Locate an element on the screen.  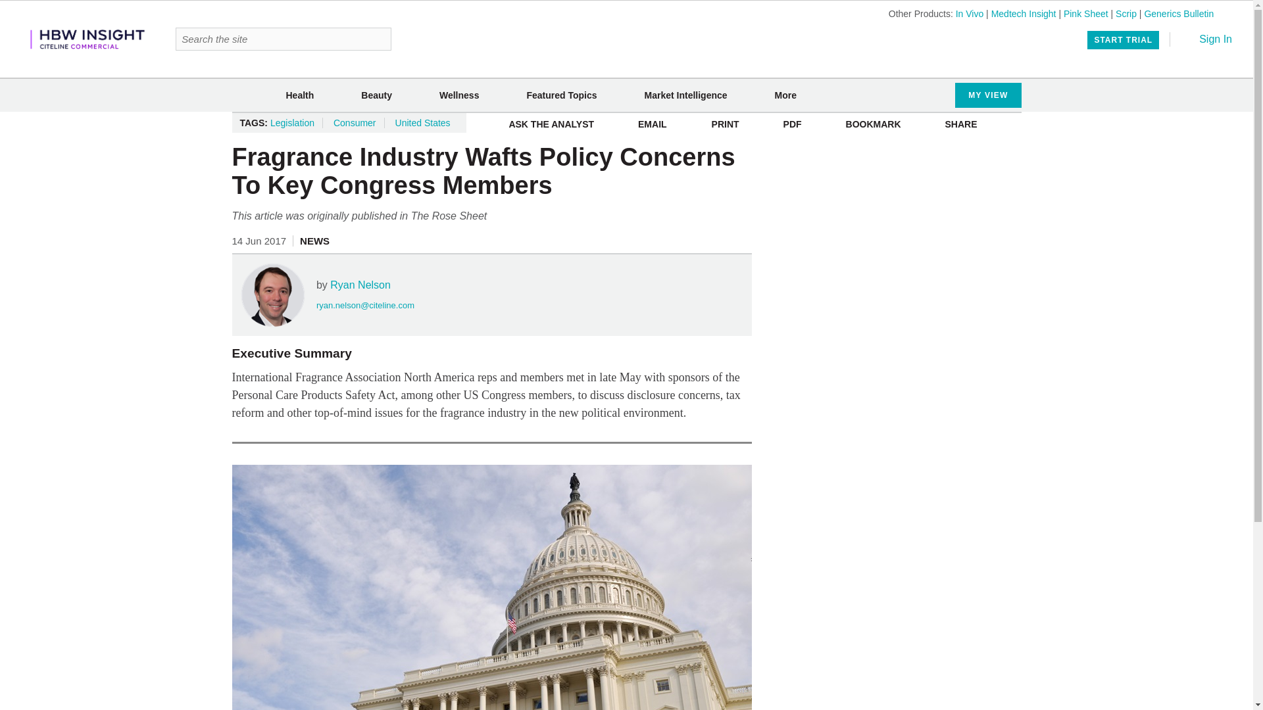
Market Intelligence is located at coordinates (685, 95).